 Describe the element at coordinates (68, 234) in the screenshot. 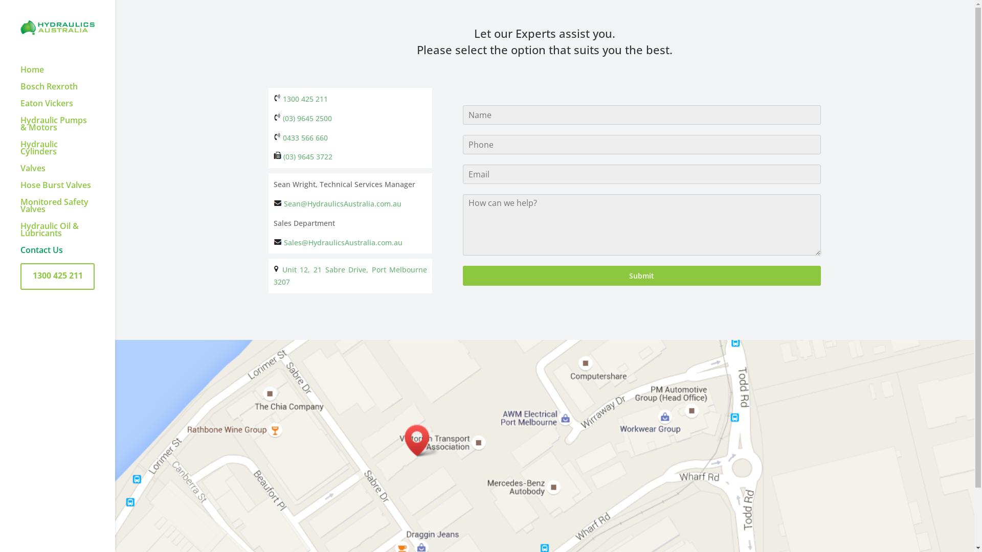

I see `Hydraulic Oil & Lubricants` at that location.